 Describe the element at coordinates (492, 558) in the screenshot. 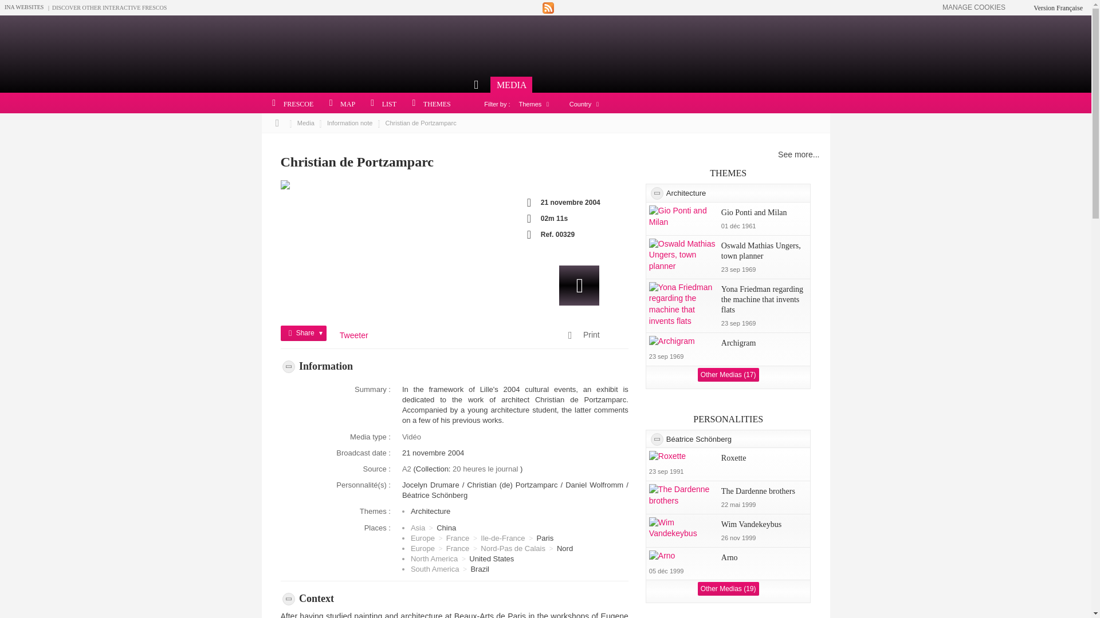

I see `United States` at that location.